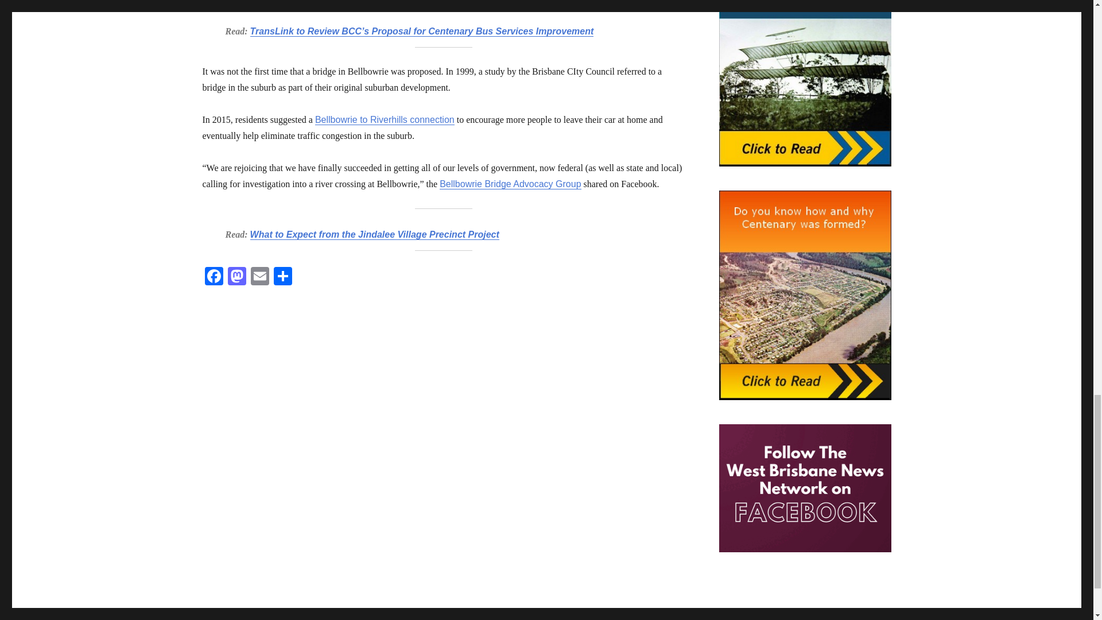 Image resolution: width=1102 pixels, height=620 pixels. Describe the element at coordinates (510, 184) in the screenshot. I see `Bellbowrie Bridge Advocacy Group` at that location.